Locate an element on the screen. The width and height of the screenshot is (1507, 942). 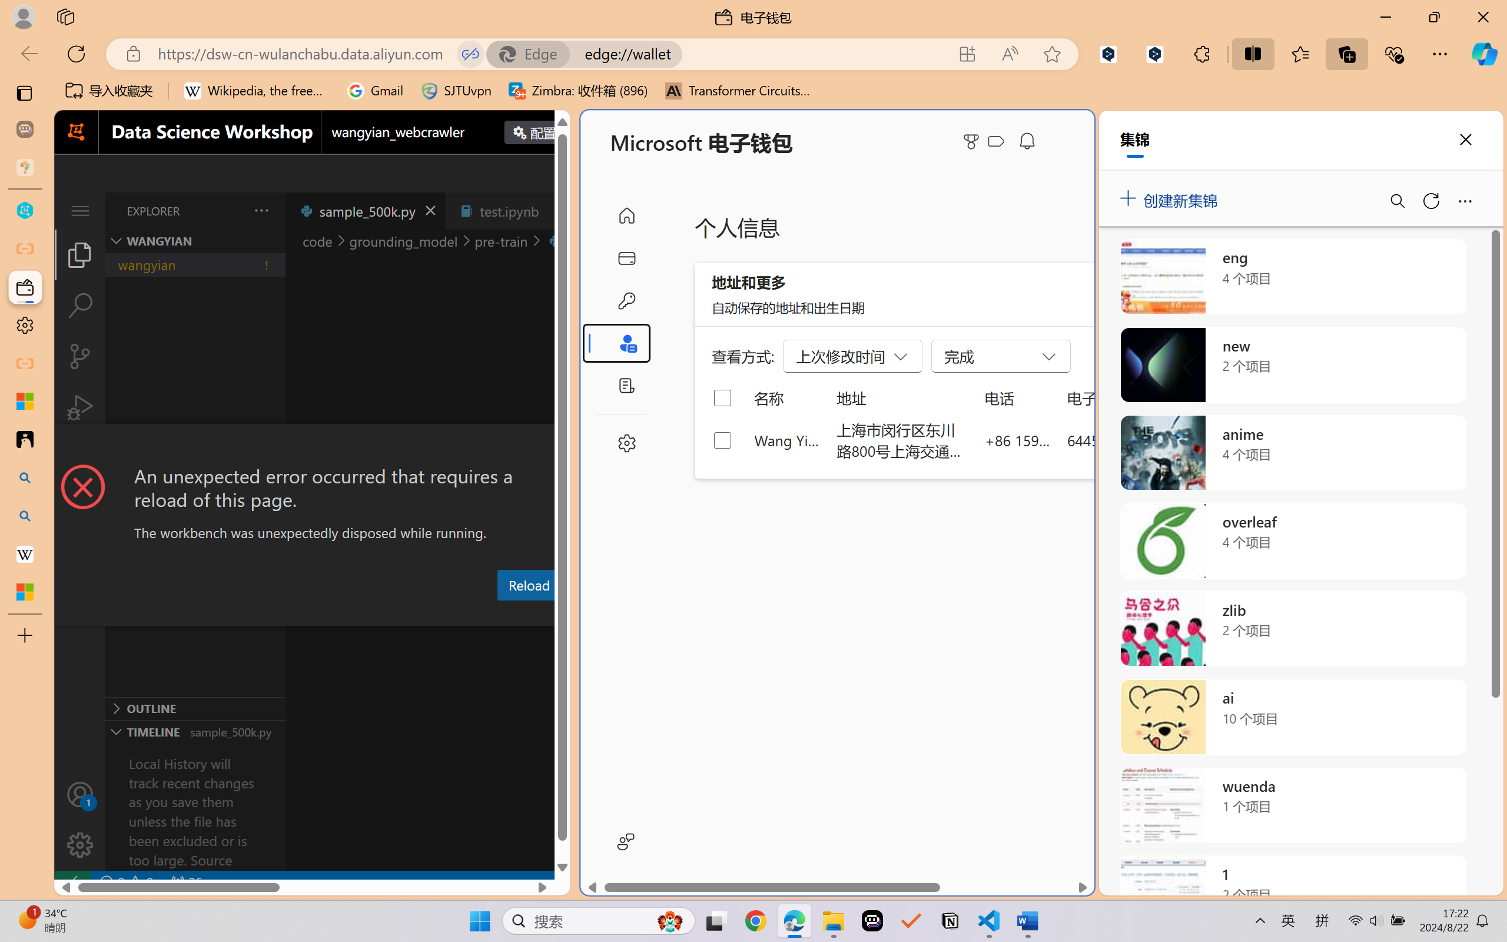
SJTUvpn is located at coordinates (456, 91).